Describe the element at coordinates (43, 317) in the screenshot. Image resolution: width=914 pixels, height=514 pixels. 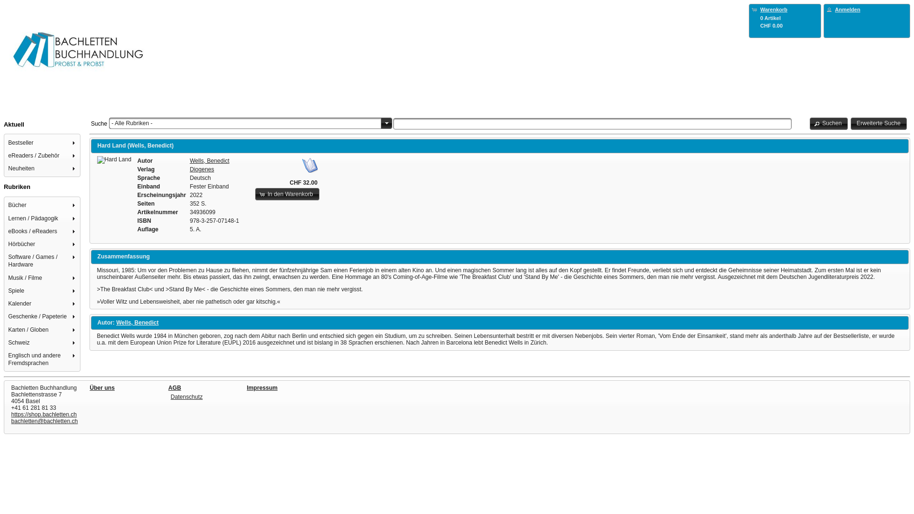
I see `Geschenke / Papeterie` at that location.